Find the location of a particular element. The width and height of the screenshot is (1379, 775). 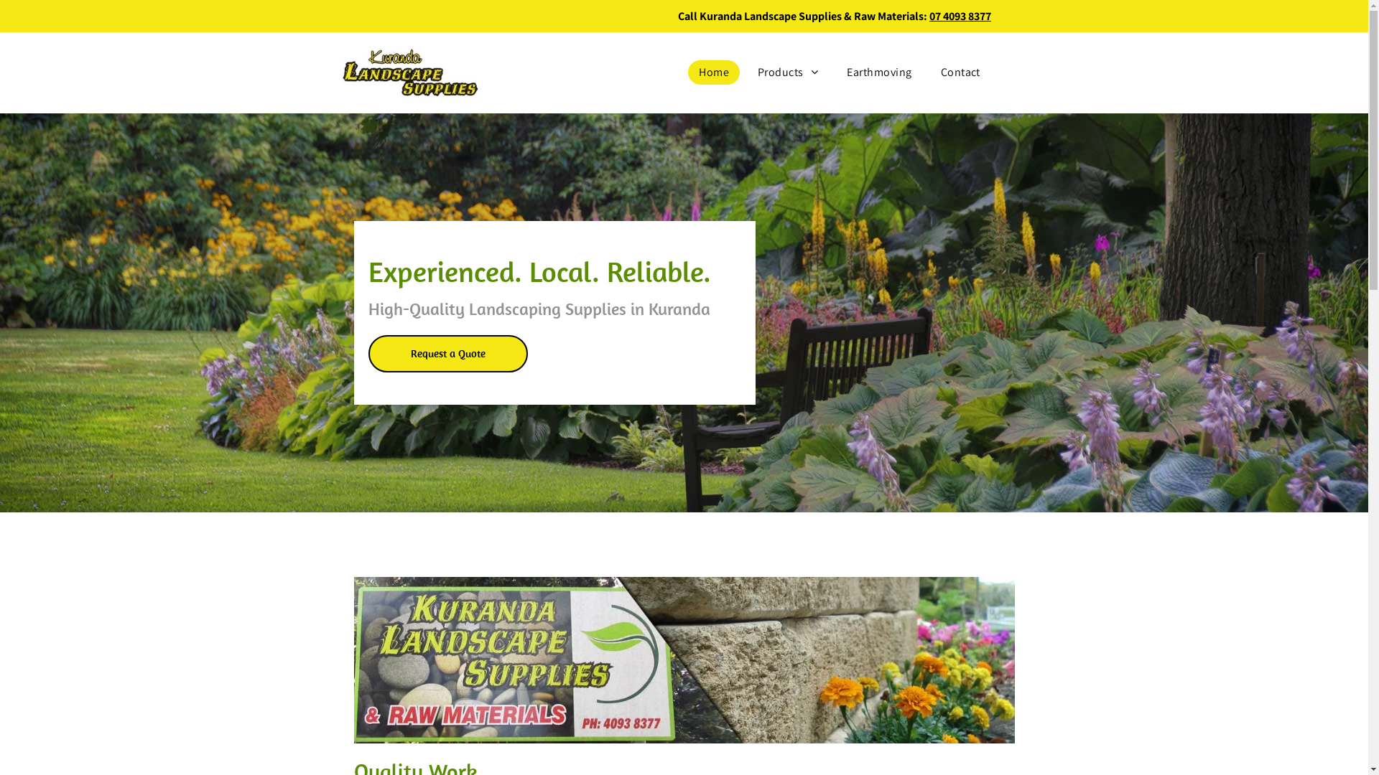

07 4093 8377 is located at coordinates (960, 16).